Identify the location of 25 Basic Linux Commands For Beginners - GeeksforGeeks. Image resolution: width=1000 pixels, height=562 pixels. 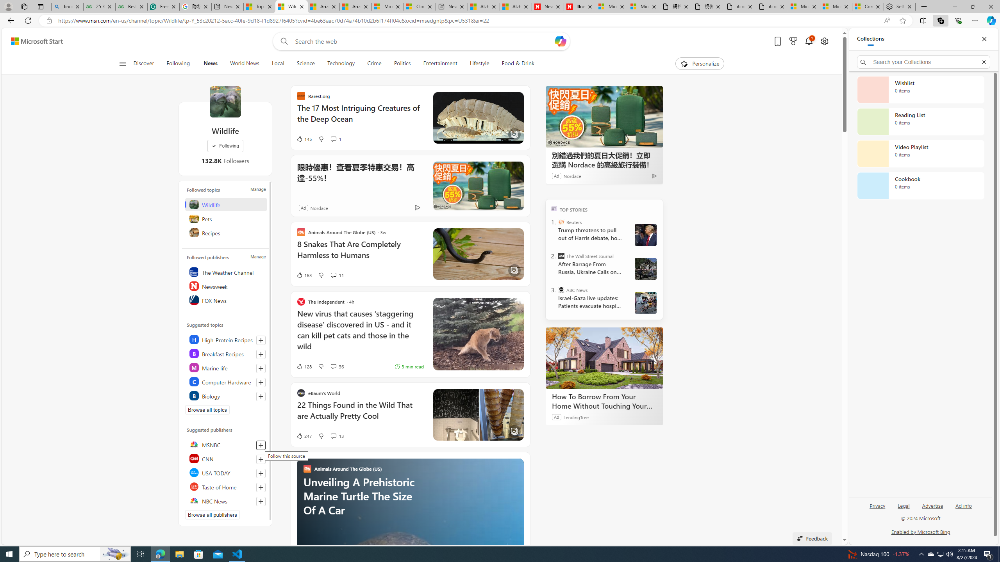
(99, 7).